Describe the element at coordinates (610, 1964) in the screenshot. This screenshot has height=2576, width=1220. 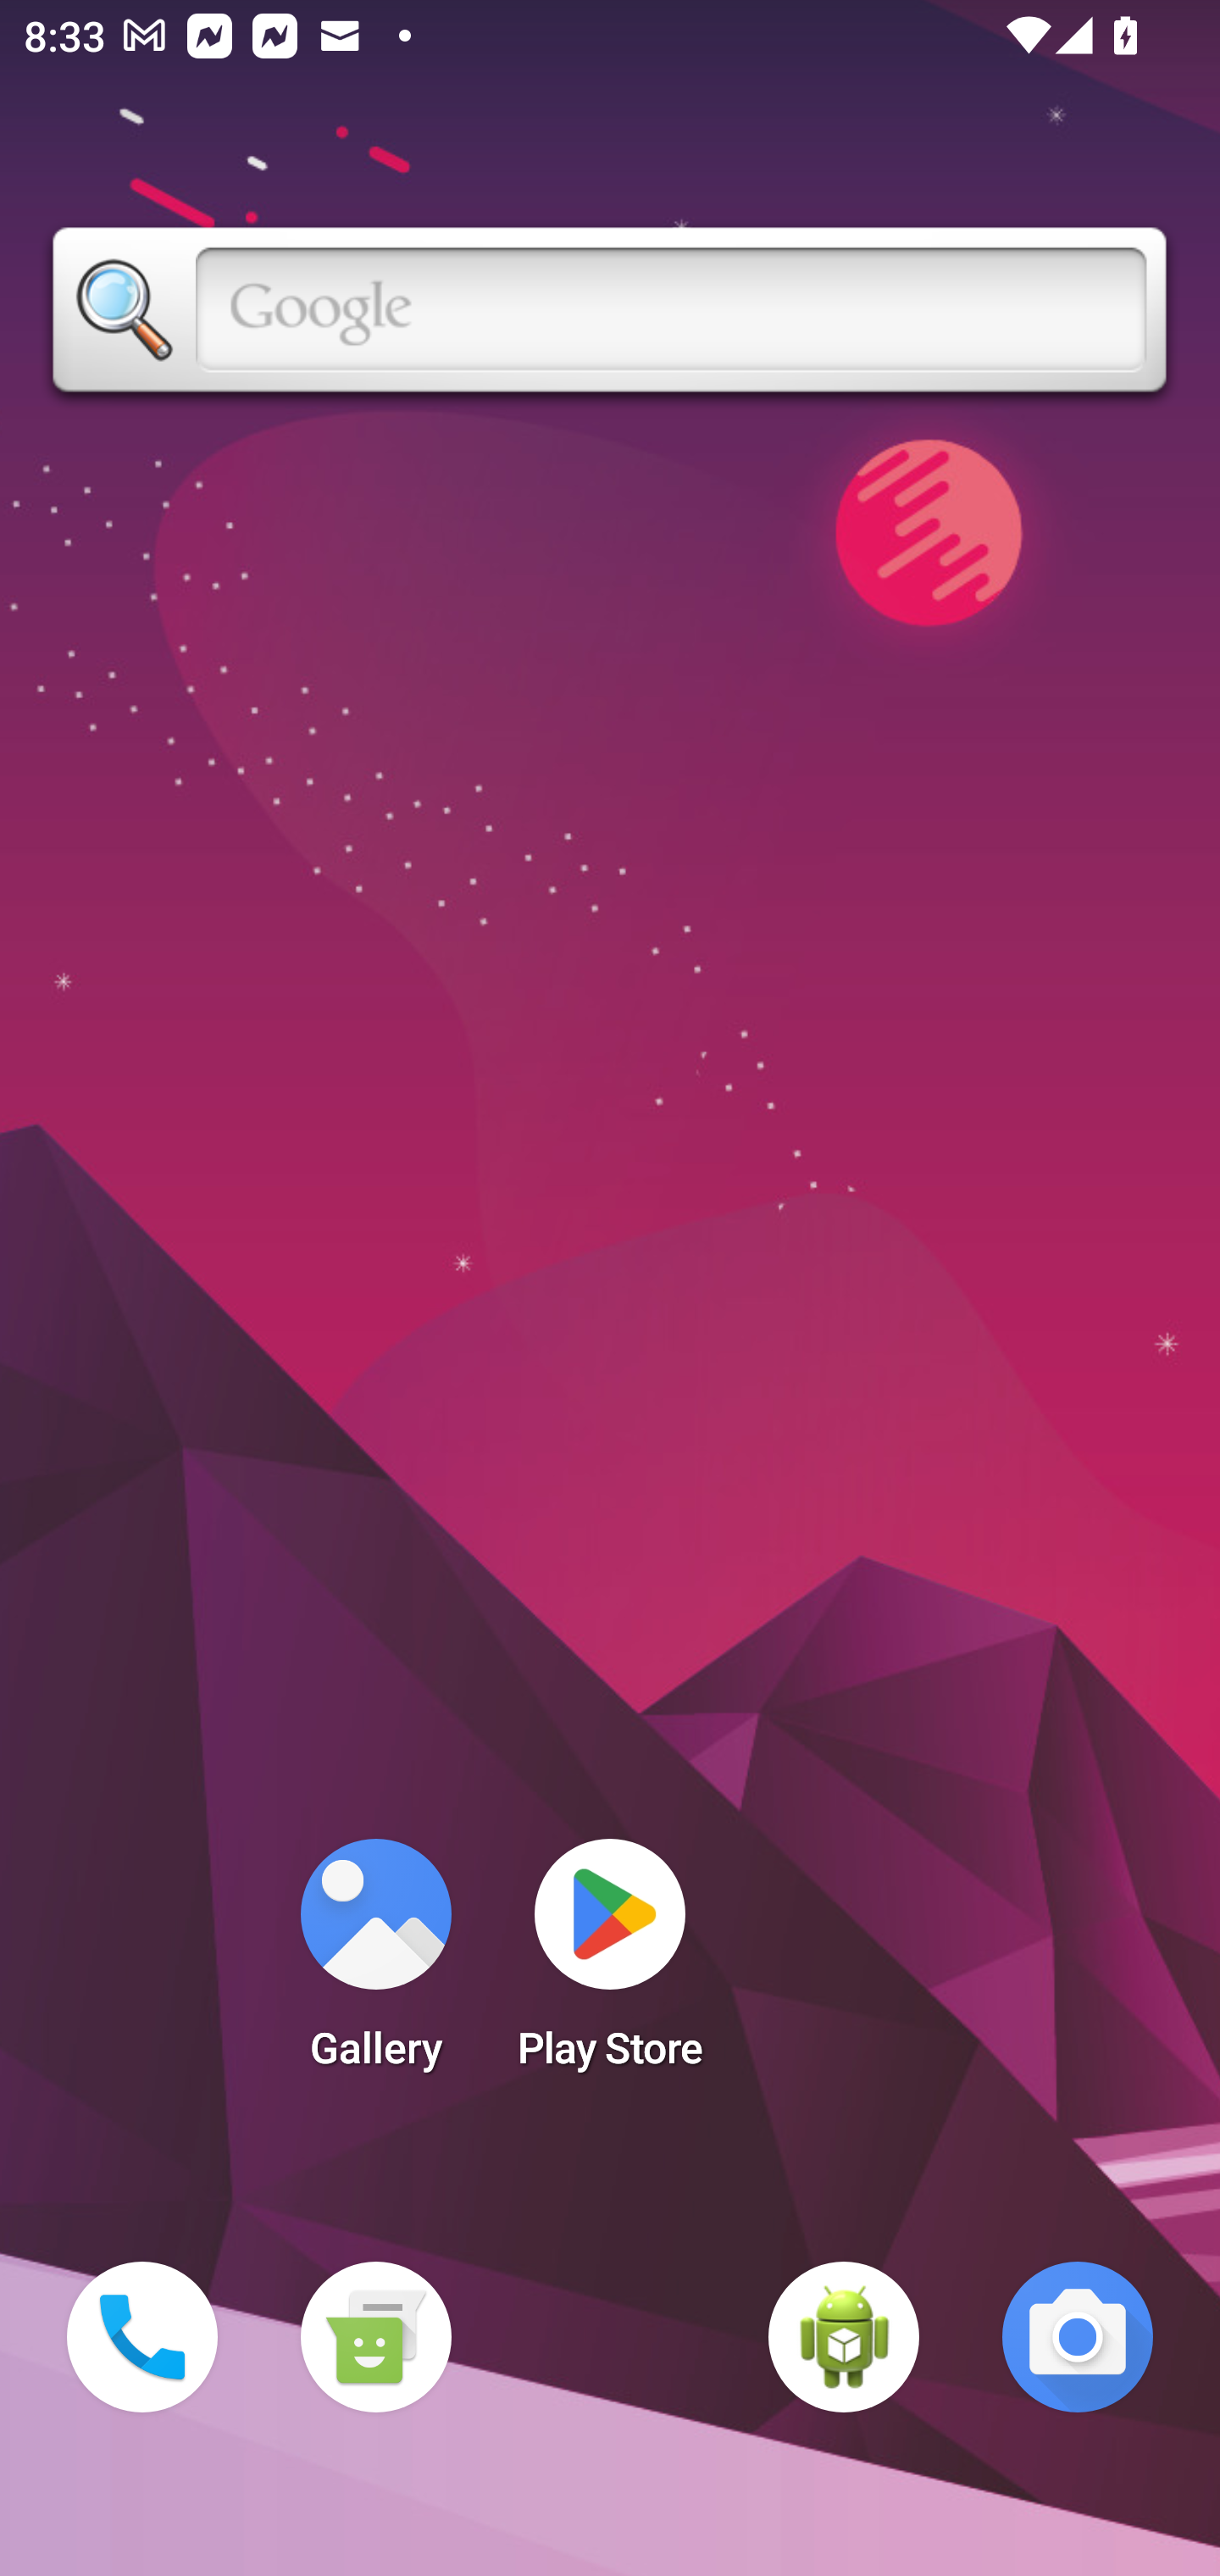
I see `Play Store` at that location.